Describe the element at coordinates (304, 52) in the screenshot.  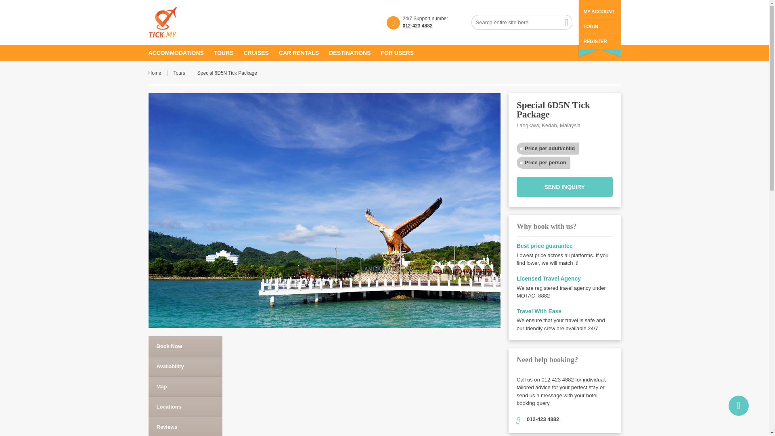
I see `CAR RENTALS` at that location.